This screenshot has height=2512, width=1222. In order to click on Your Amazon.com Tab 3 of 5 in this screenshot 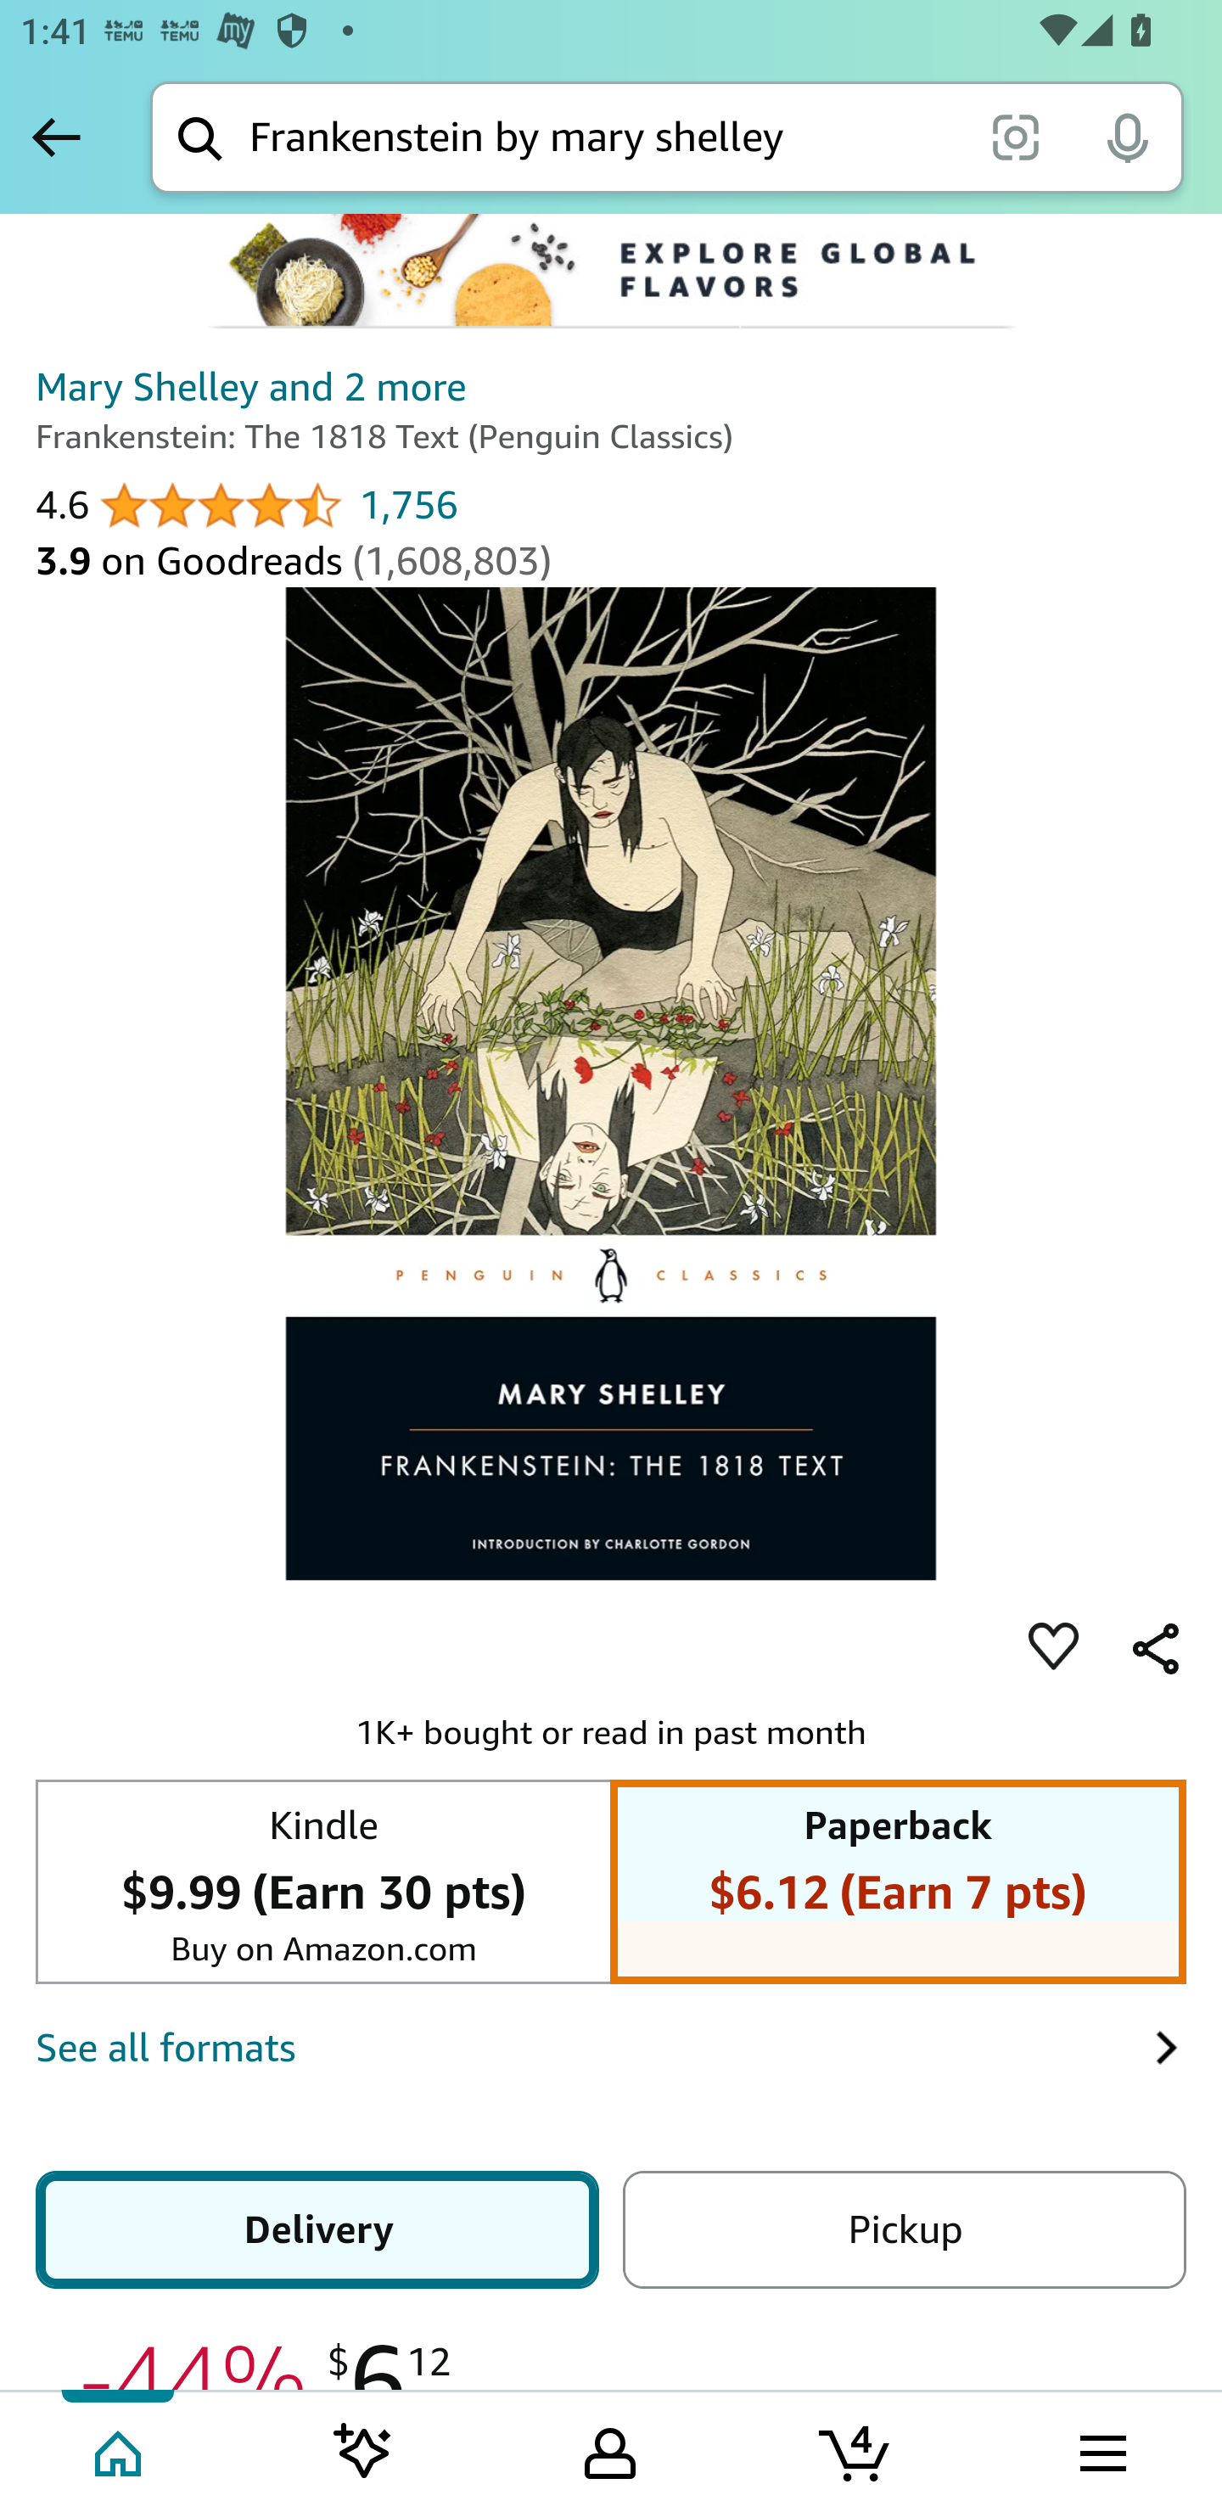, I will do `click(610, 2450)`.